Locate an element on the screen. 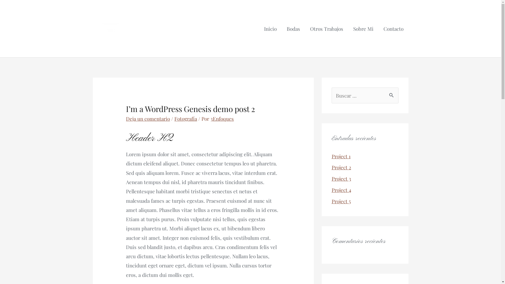 The height and width of the screenshot is (284, 505). Project 2 is located at coordinates (341, 167).